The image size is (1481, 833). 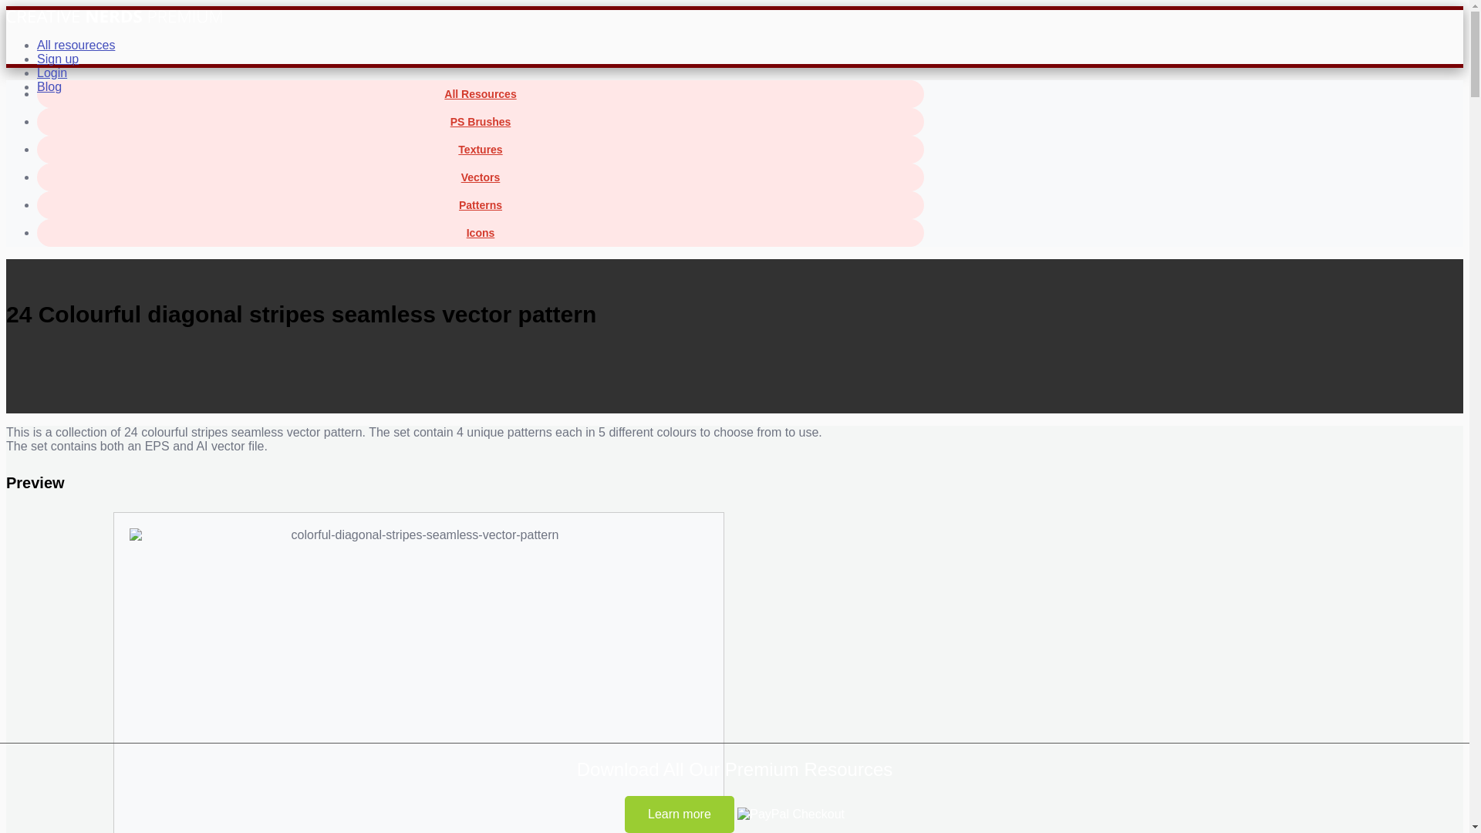 What do you see at coordinates (481, 233) in the screenshot?
I see `Icons` at bounding box center [481, 233].